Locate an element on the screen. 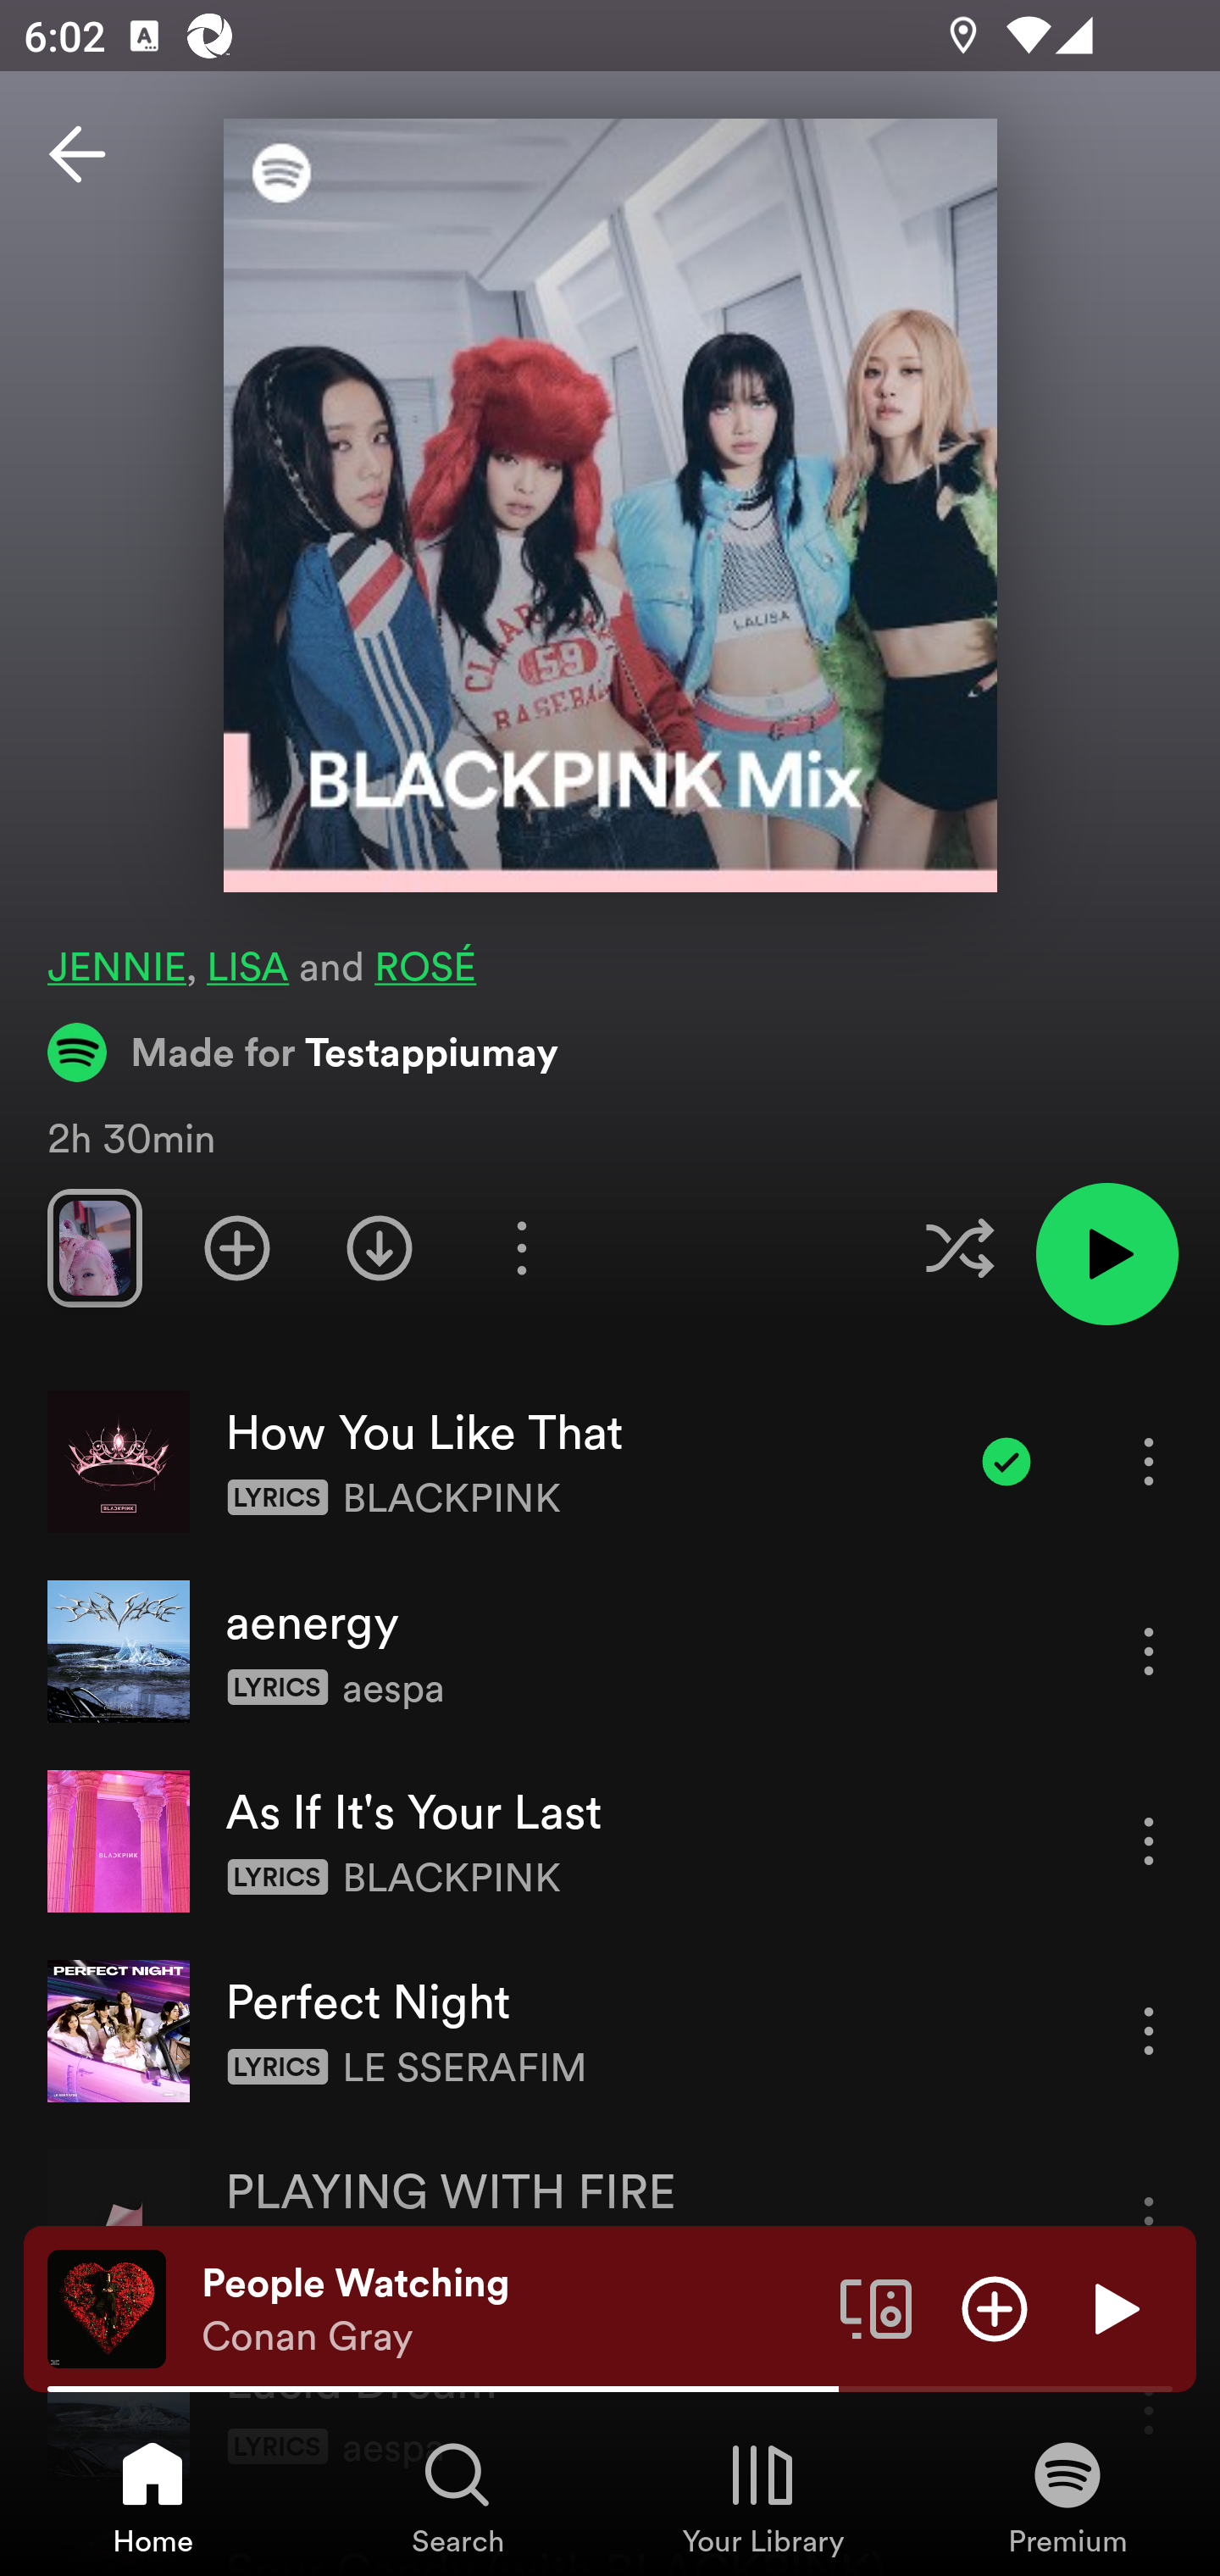  Search, Tab 2 of 4 Search Search is located at coordinates (457, 2496).